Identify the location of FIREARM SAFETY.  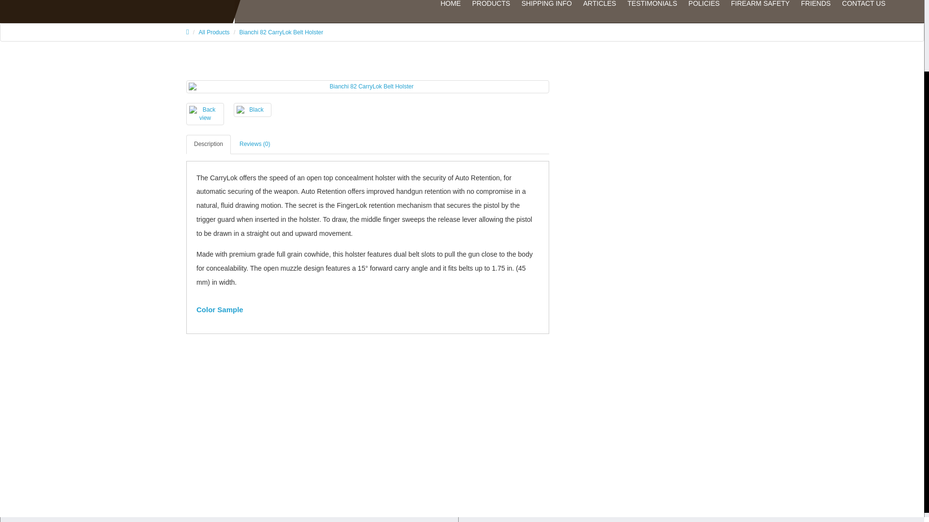
(760, 9).